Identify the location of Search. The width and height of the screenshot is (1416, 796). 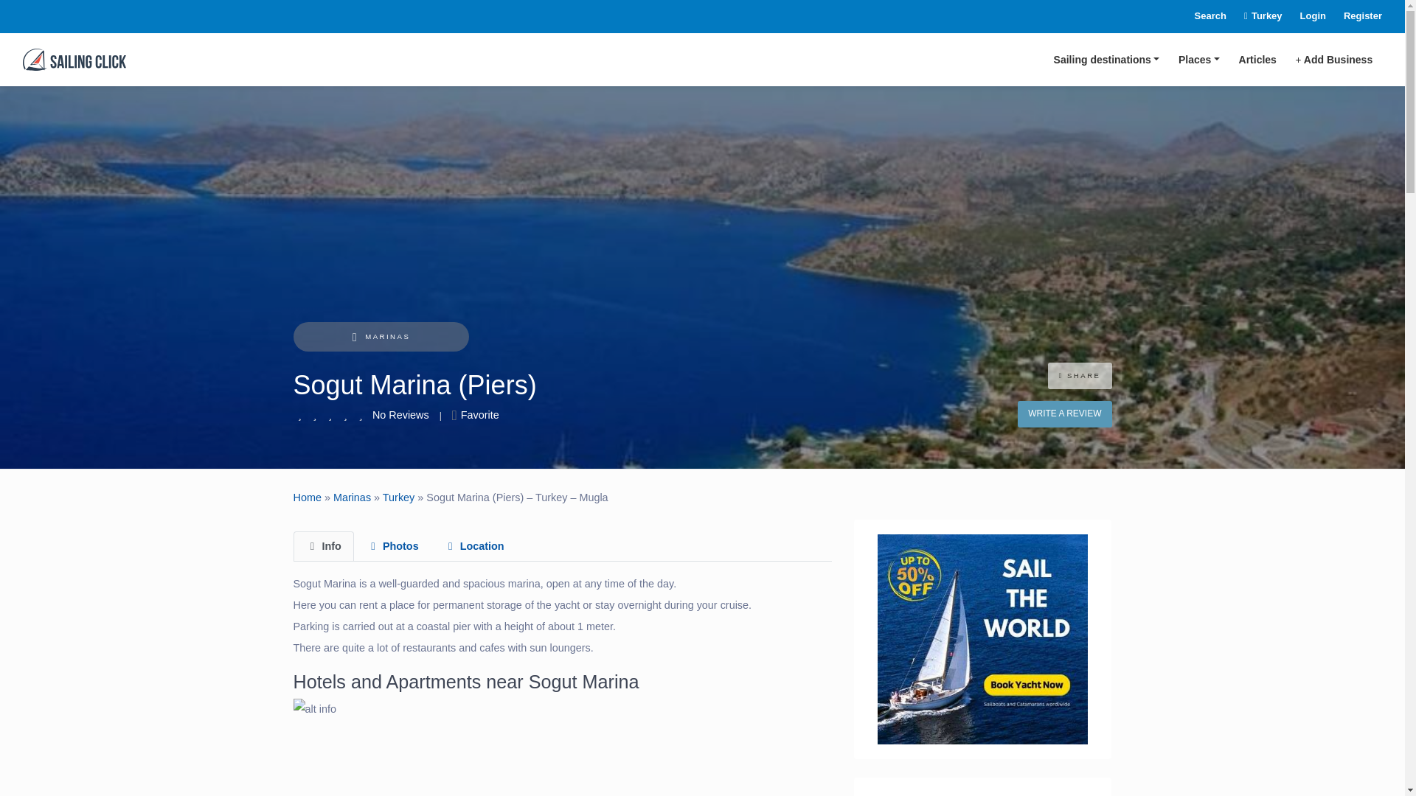
(1201, 16).